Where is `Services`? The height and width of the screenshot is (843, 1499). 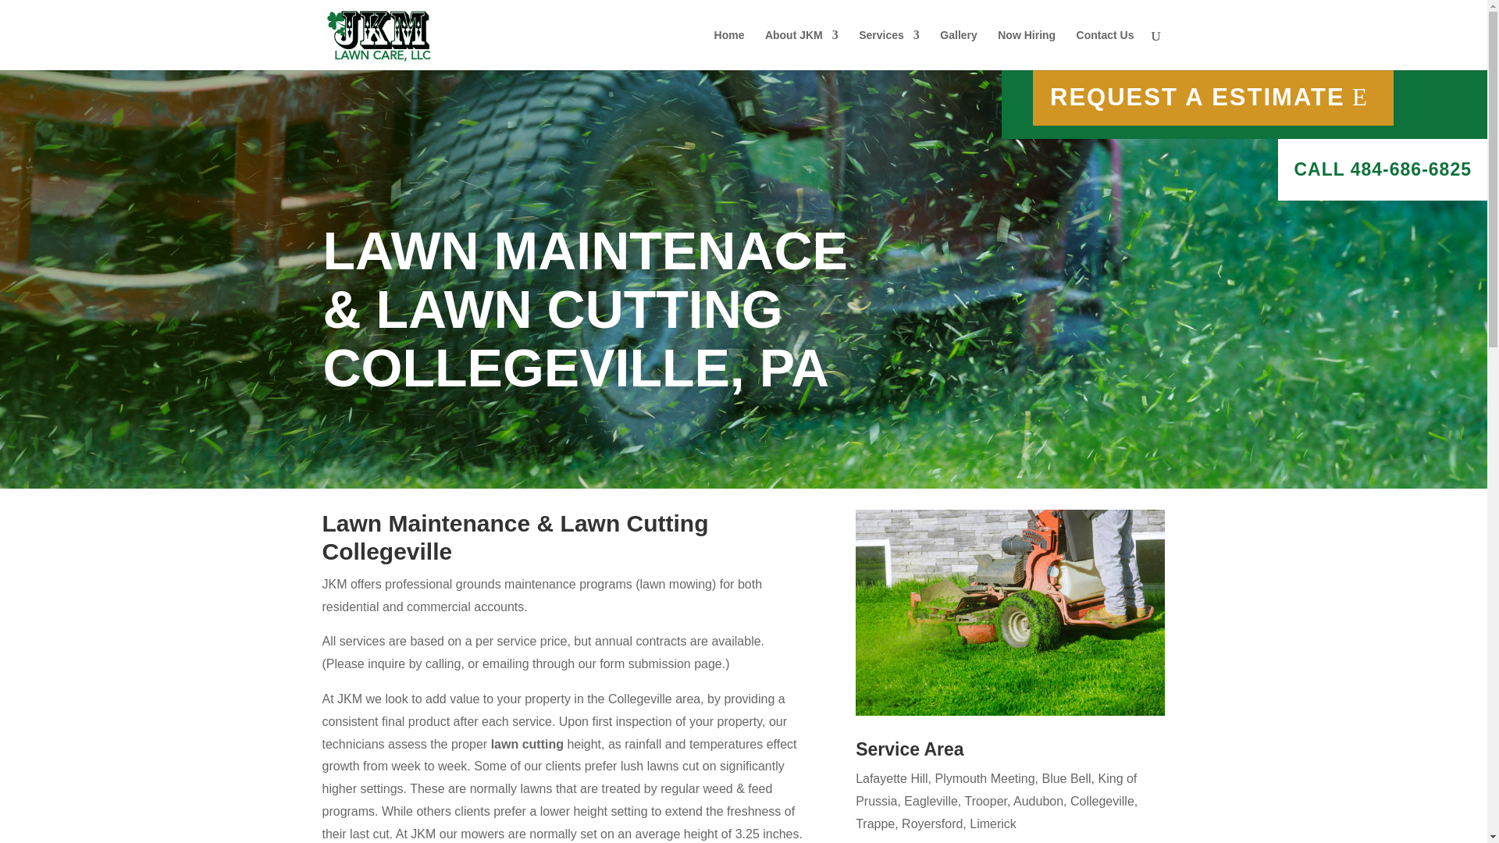 Services is located at coordinates (889, 49).